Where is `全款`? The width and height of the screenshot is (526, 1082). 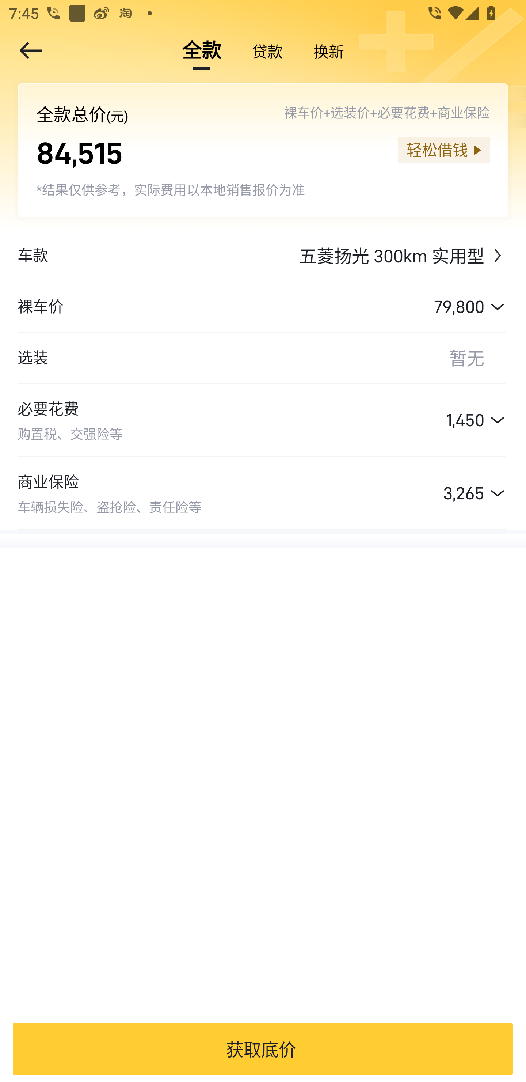
全款 is located at coordinates (202, 50).